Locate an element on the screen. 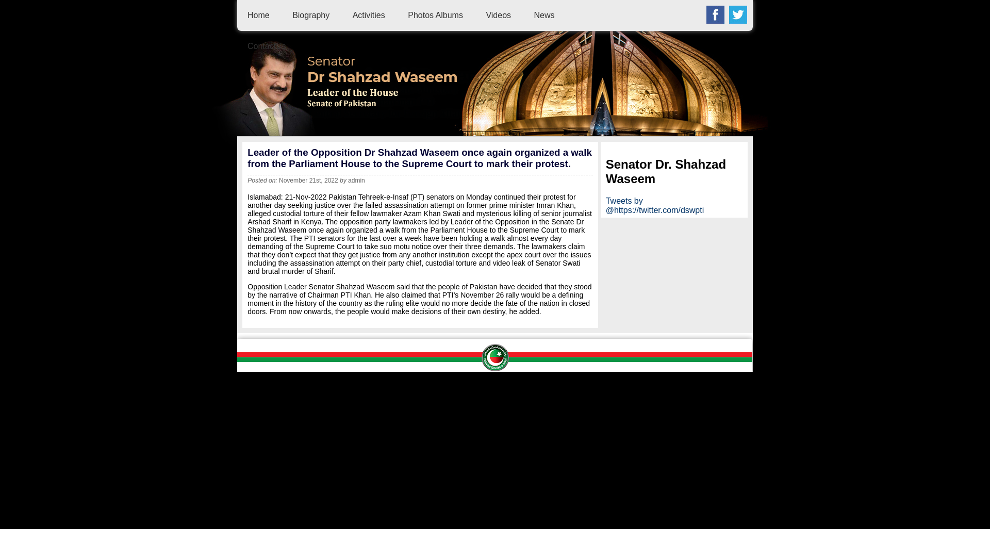 This screenshot has height=557, width=990. ContactUs is located at coordinates (267, 46).